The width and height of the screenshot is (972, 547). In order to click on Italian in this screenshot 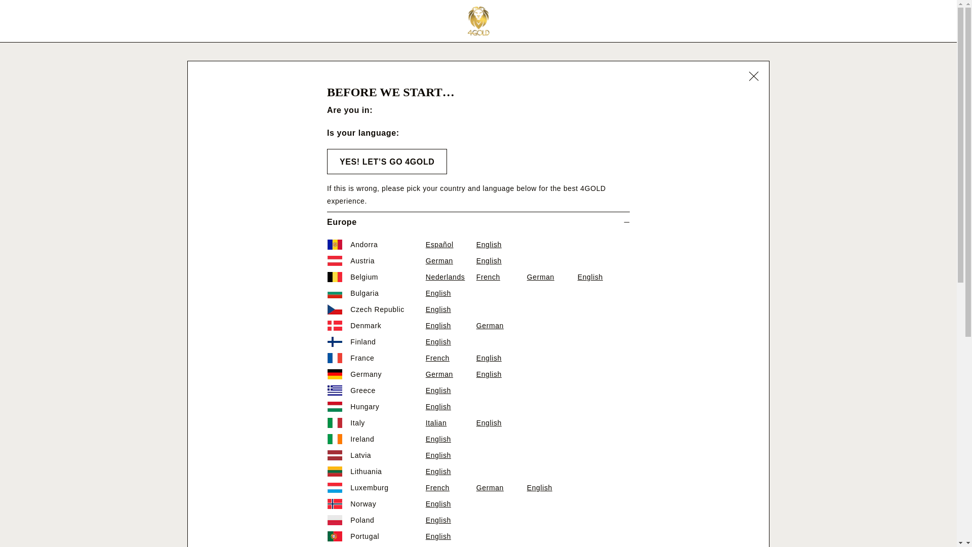, I will do `click(451, 422)`.